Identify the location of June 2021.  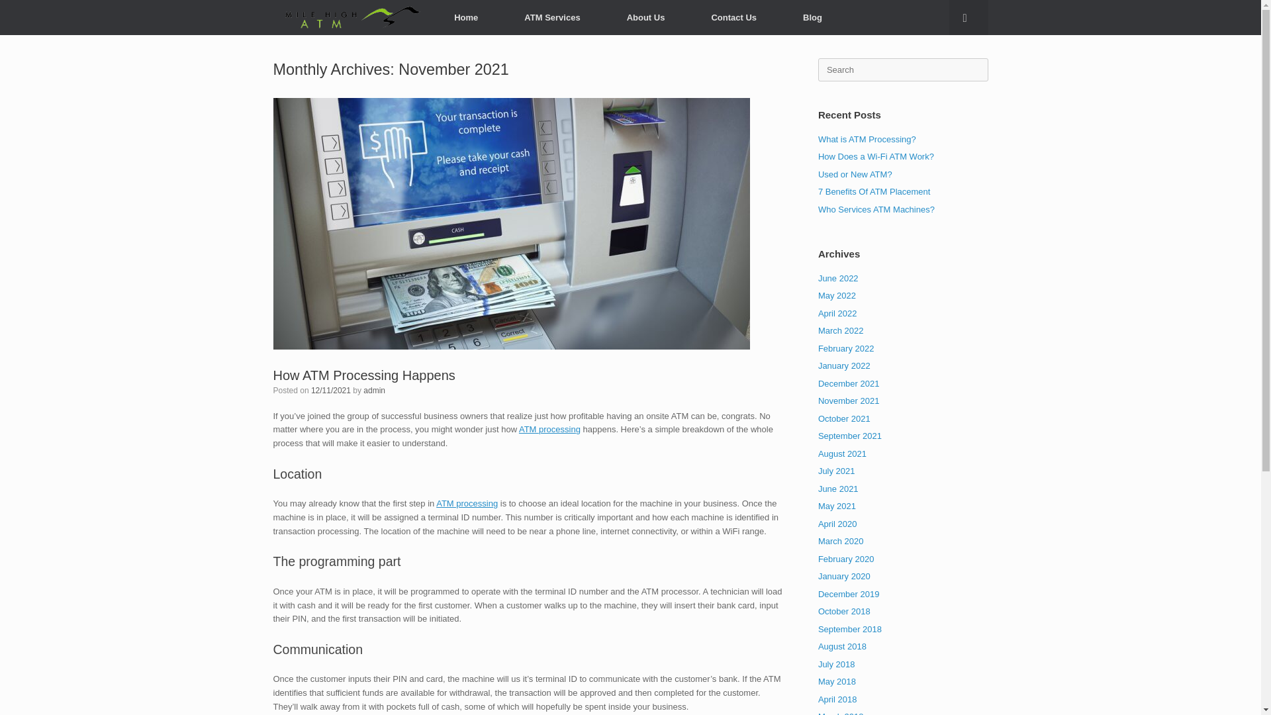
(838, 489).